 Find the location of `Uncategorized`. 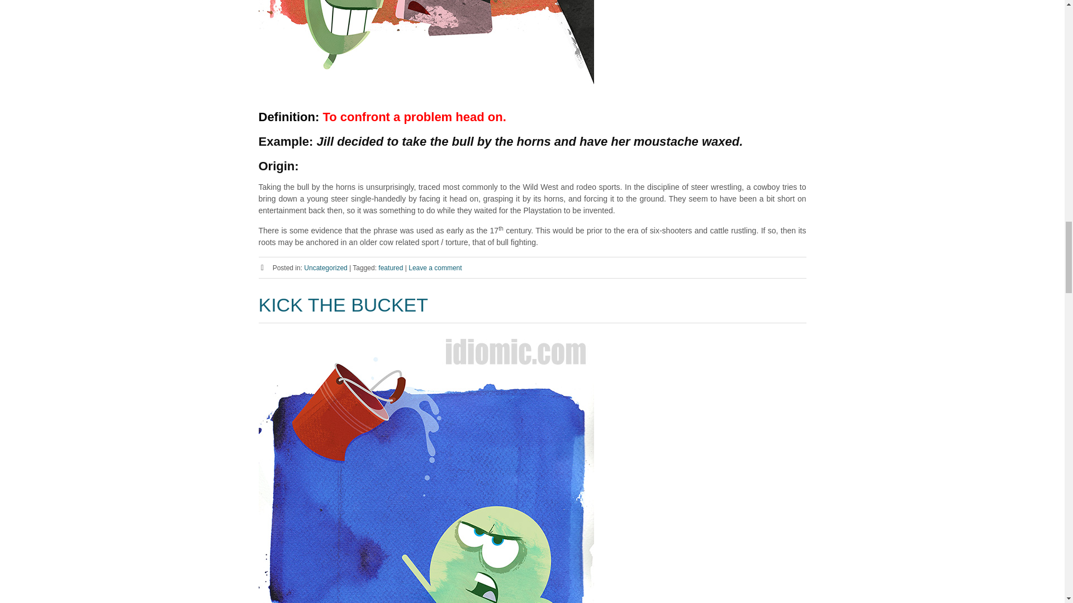

Uncategorized is located at coordinates (325, 268).